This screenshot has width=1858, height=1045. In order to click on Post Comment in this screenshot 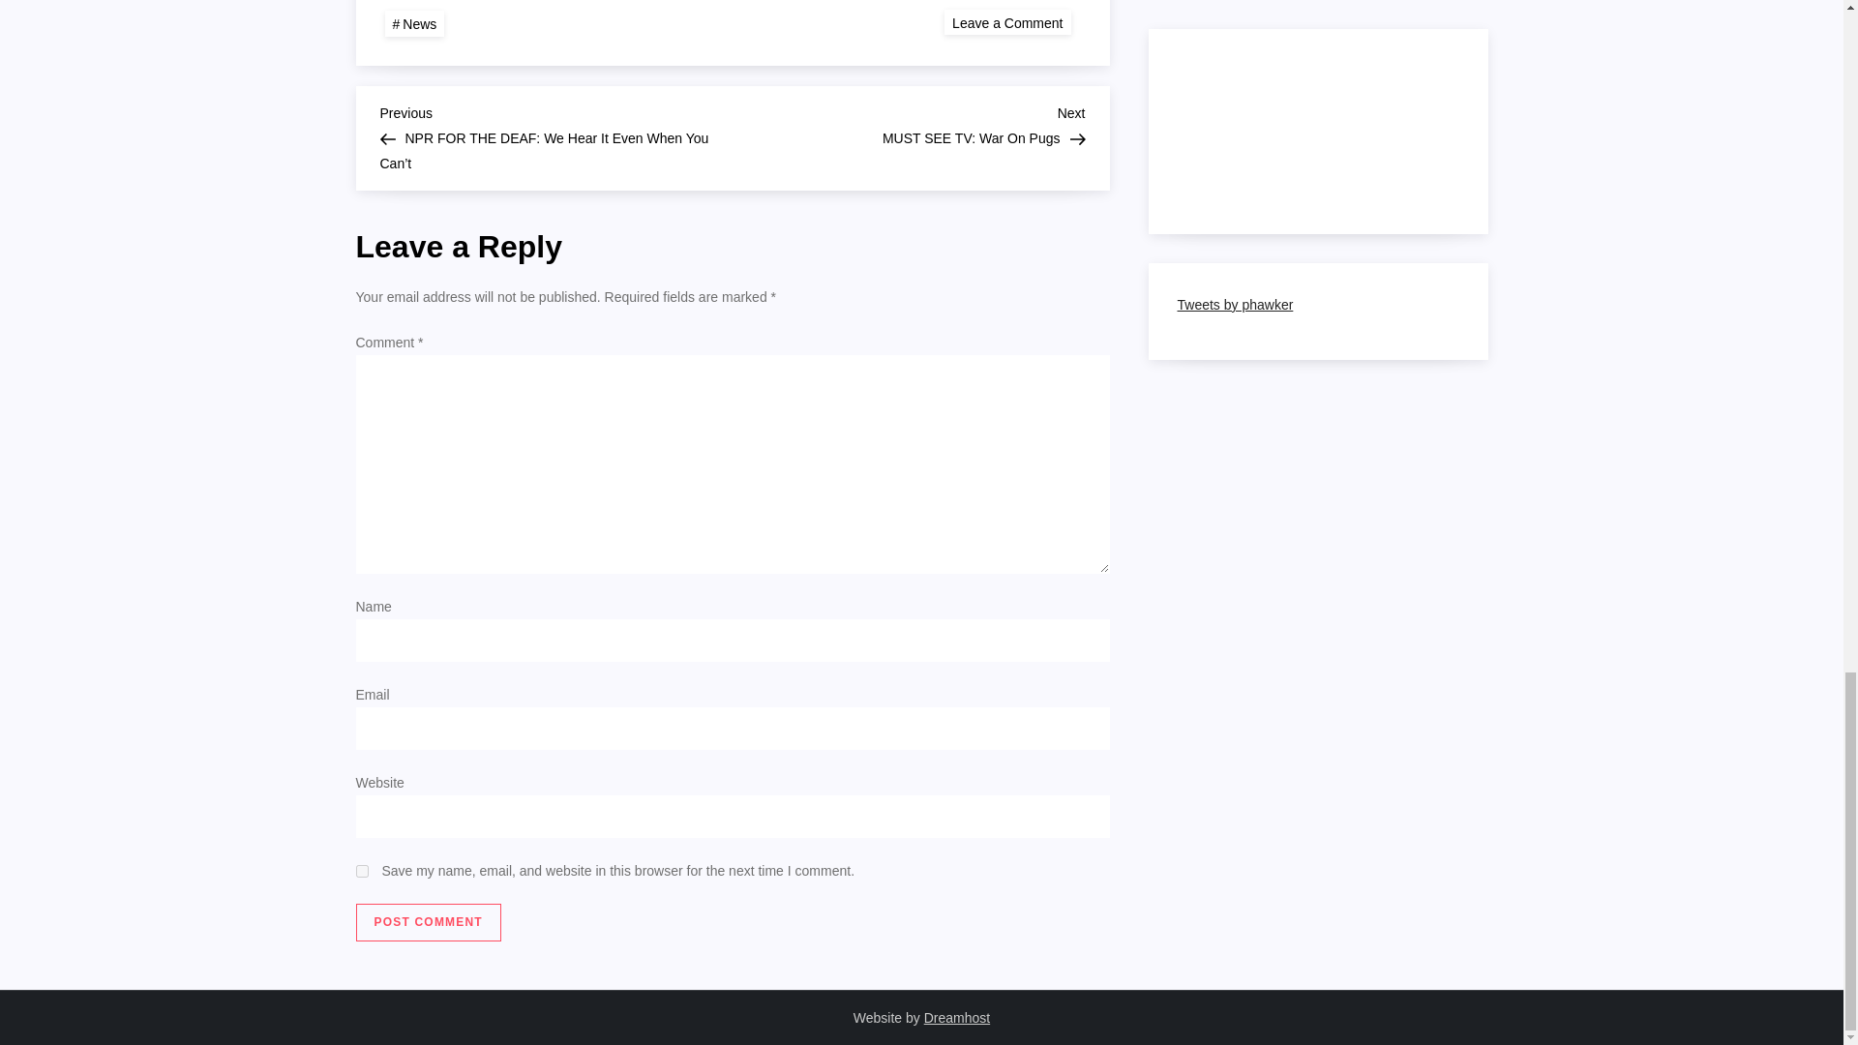, I will do `click(362, 871)`.